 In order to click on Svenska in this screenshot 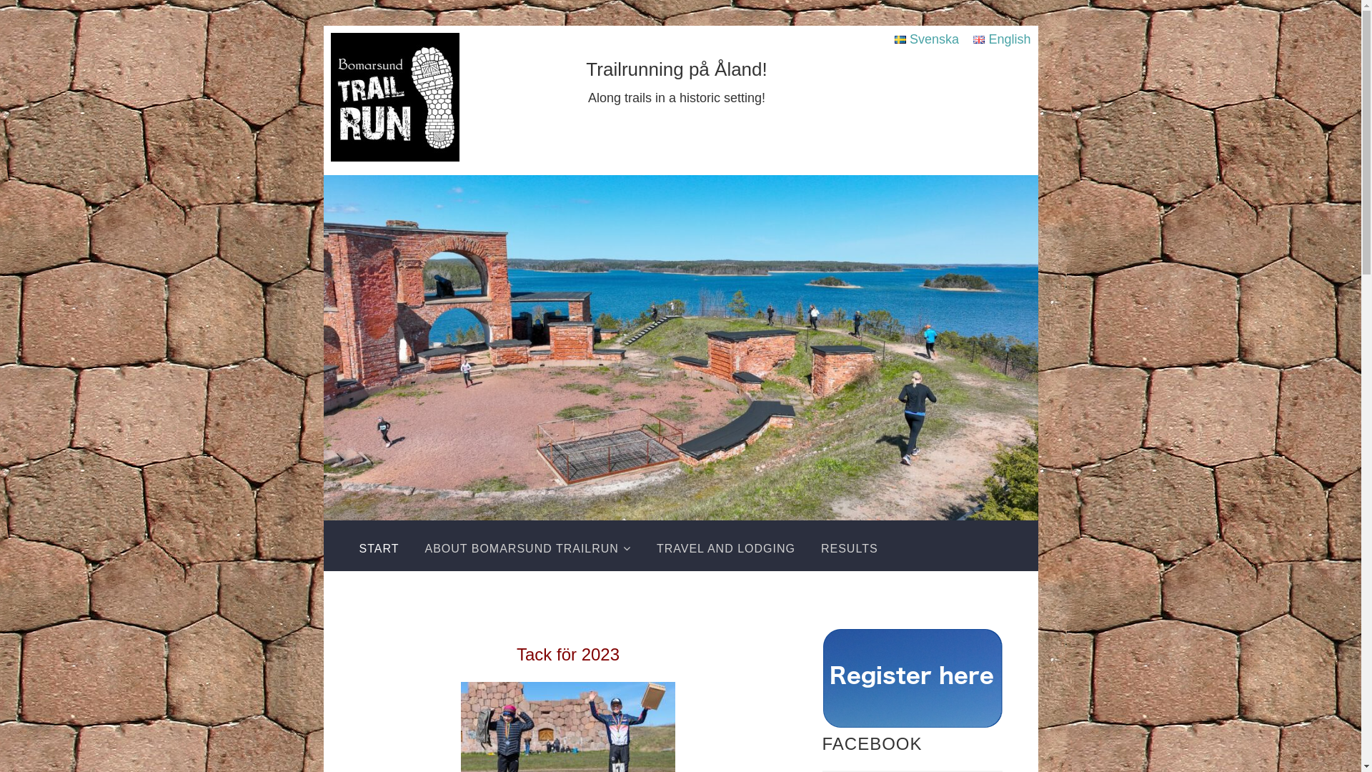, I will do `click(927, 39)`.